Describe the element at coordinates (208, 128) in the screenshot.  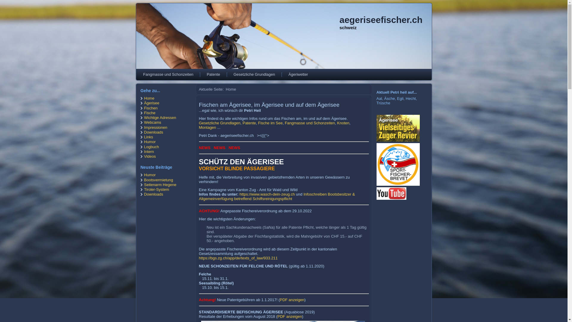
I see `Montagen` at that location.